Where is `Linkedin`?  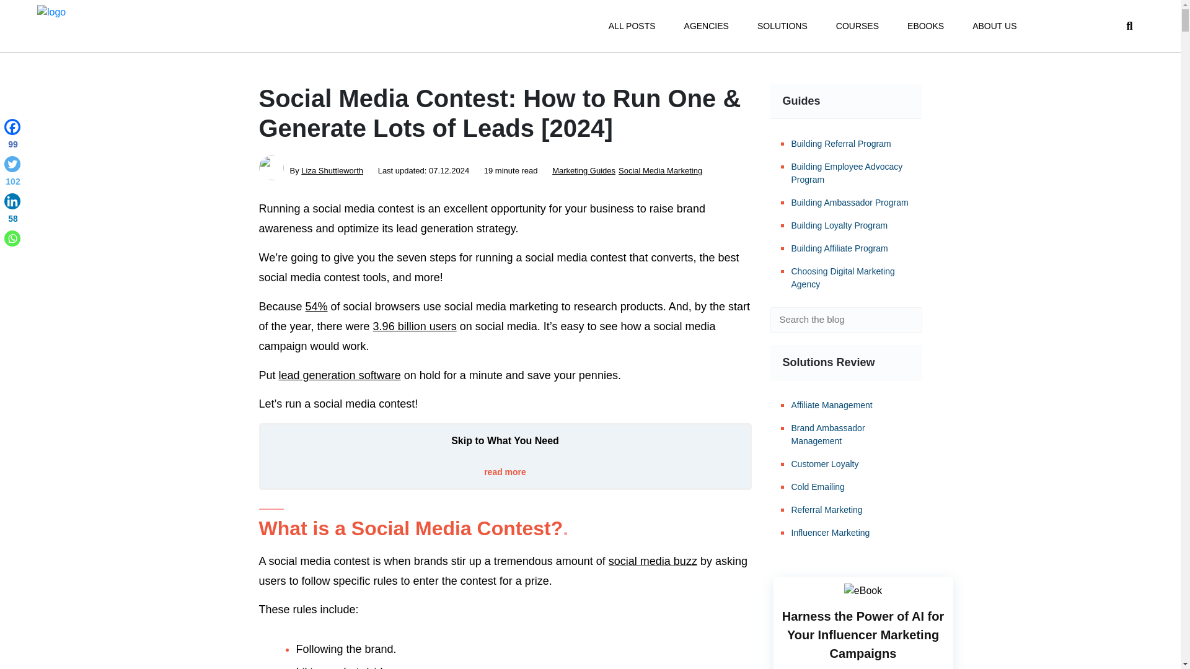 Linkedin is located at coordinates (12, 211).